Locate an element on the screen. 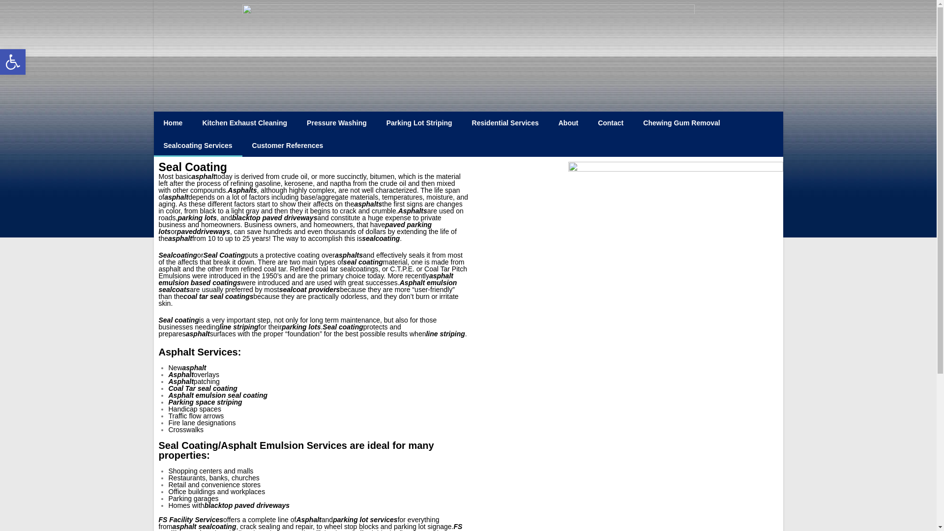  Residential Services is located at coordinates (173, 123).